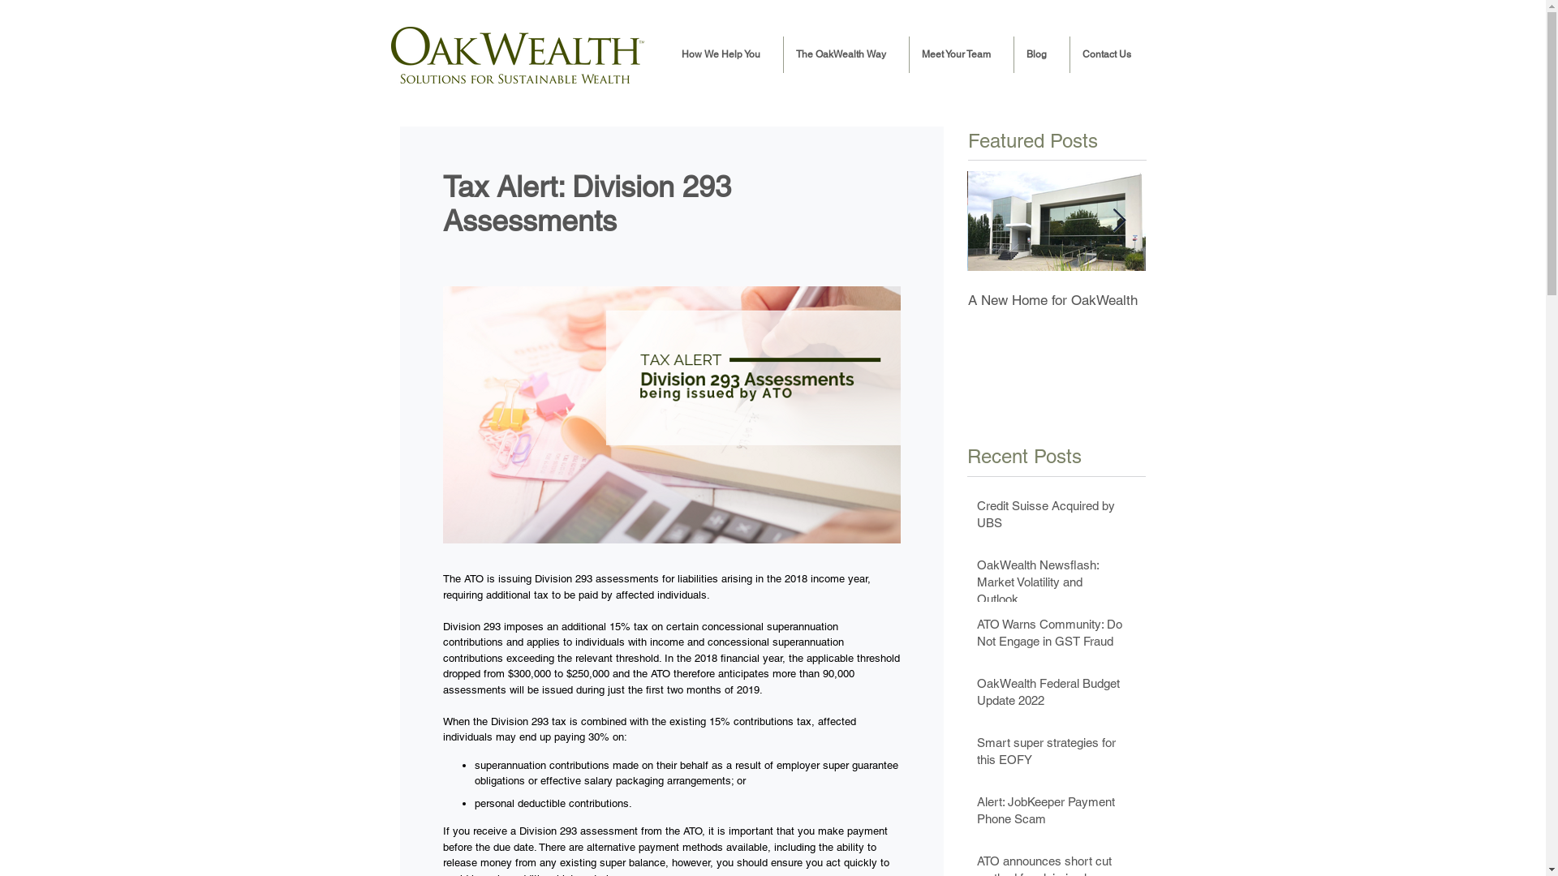 The height and width of the screenshot is (876, 1558). Describe the element at coordinates (725, 55) in the screenshot. I see `How We Help You` at that location.